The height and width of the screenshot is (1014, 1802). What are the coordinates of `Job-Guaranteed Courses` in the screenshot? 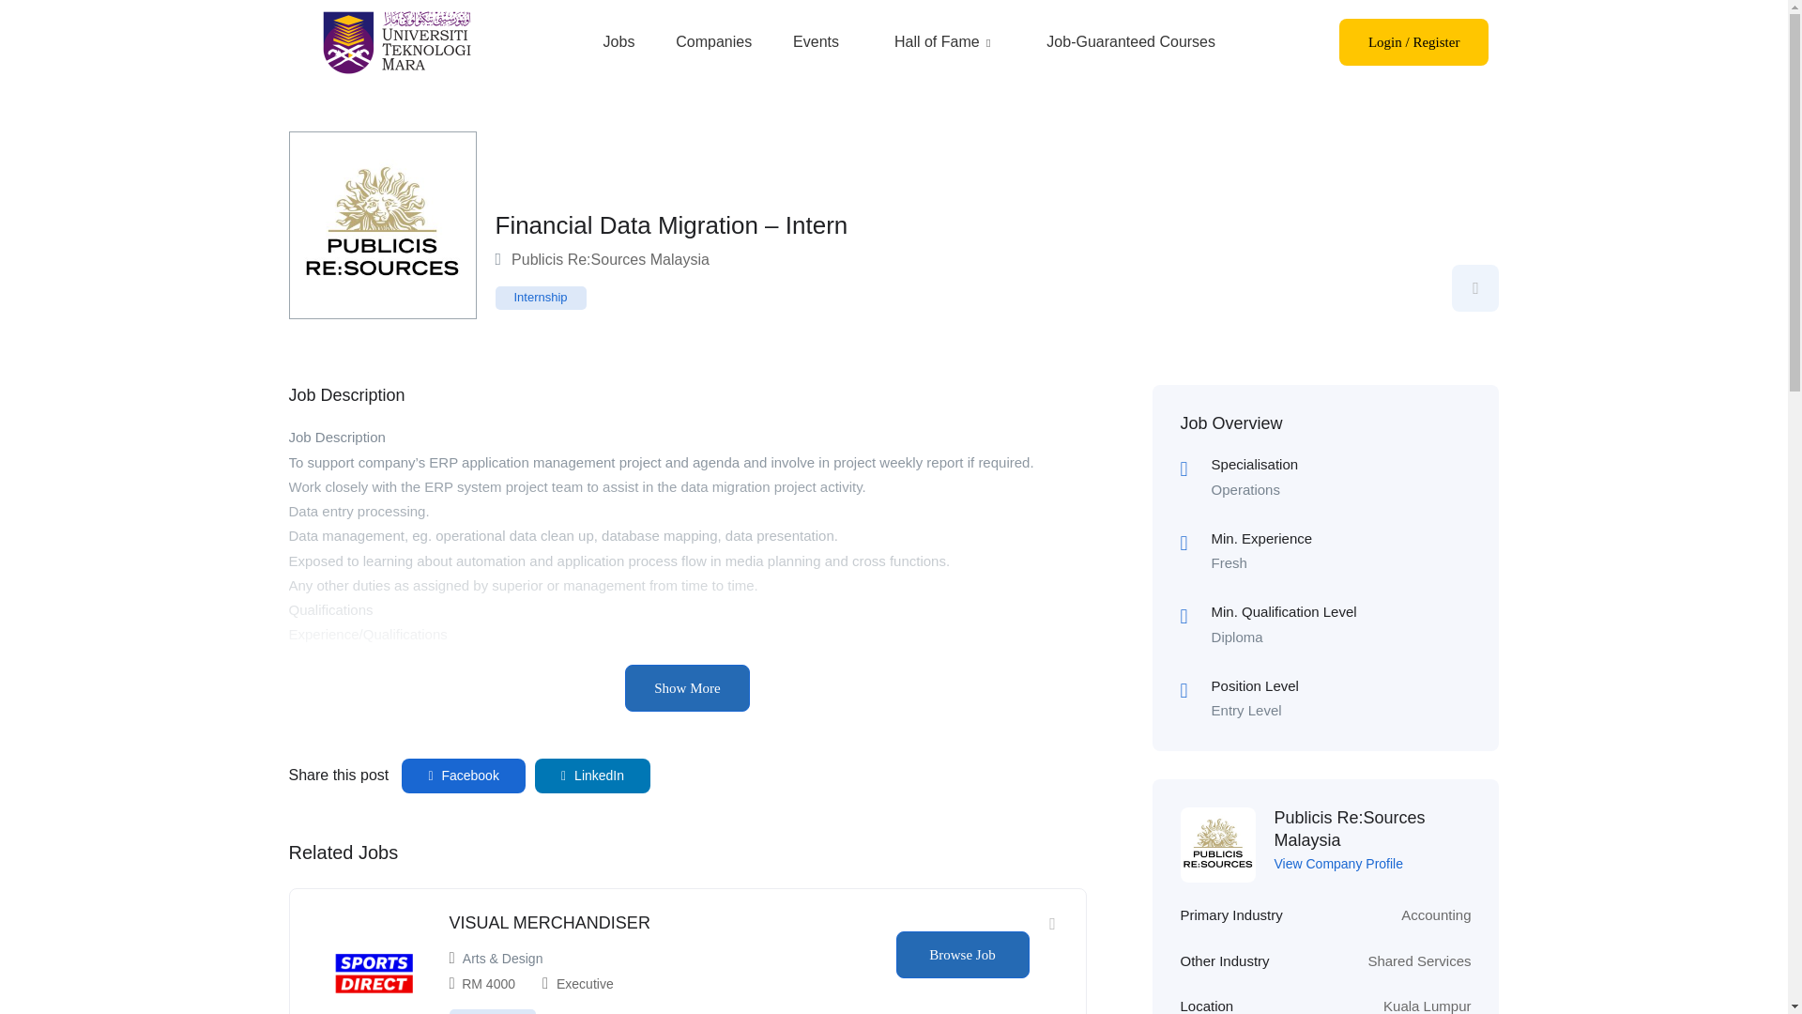 It's located at (1131, 42).